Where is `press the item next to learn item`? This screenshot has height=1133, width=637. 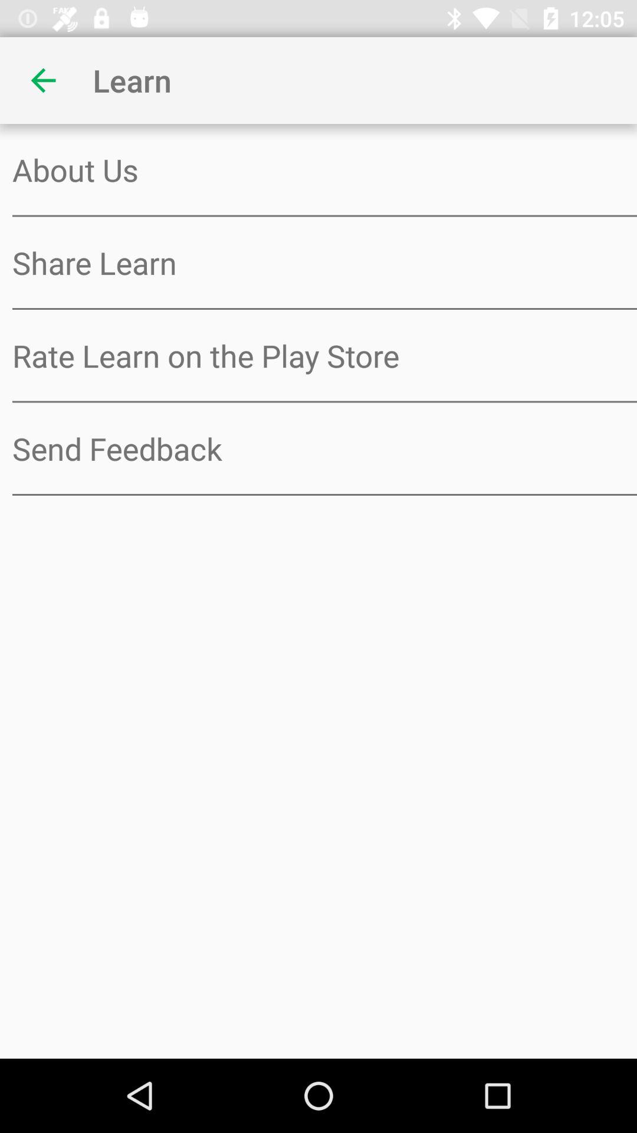 press the item next to learn item is located at coordinates (43, 80).